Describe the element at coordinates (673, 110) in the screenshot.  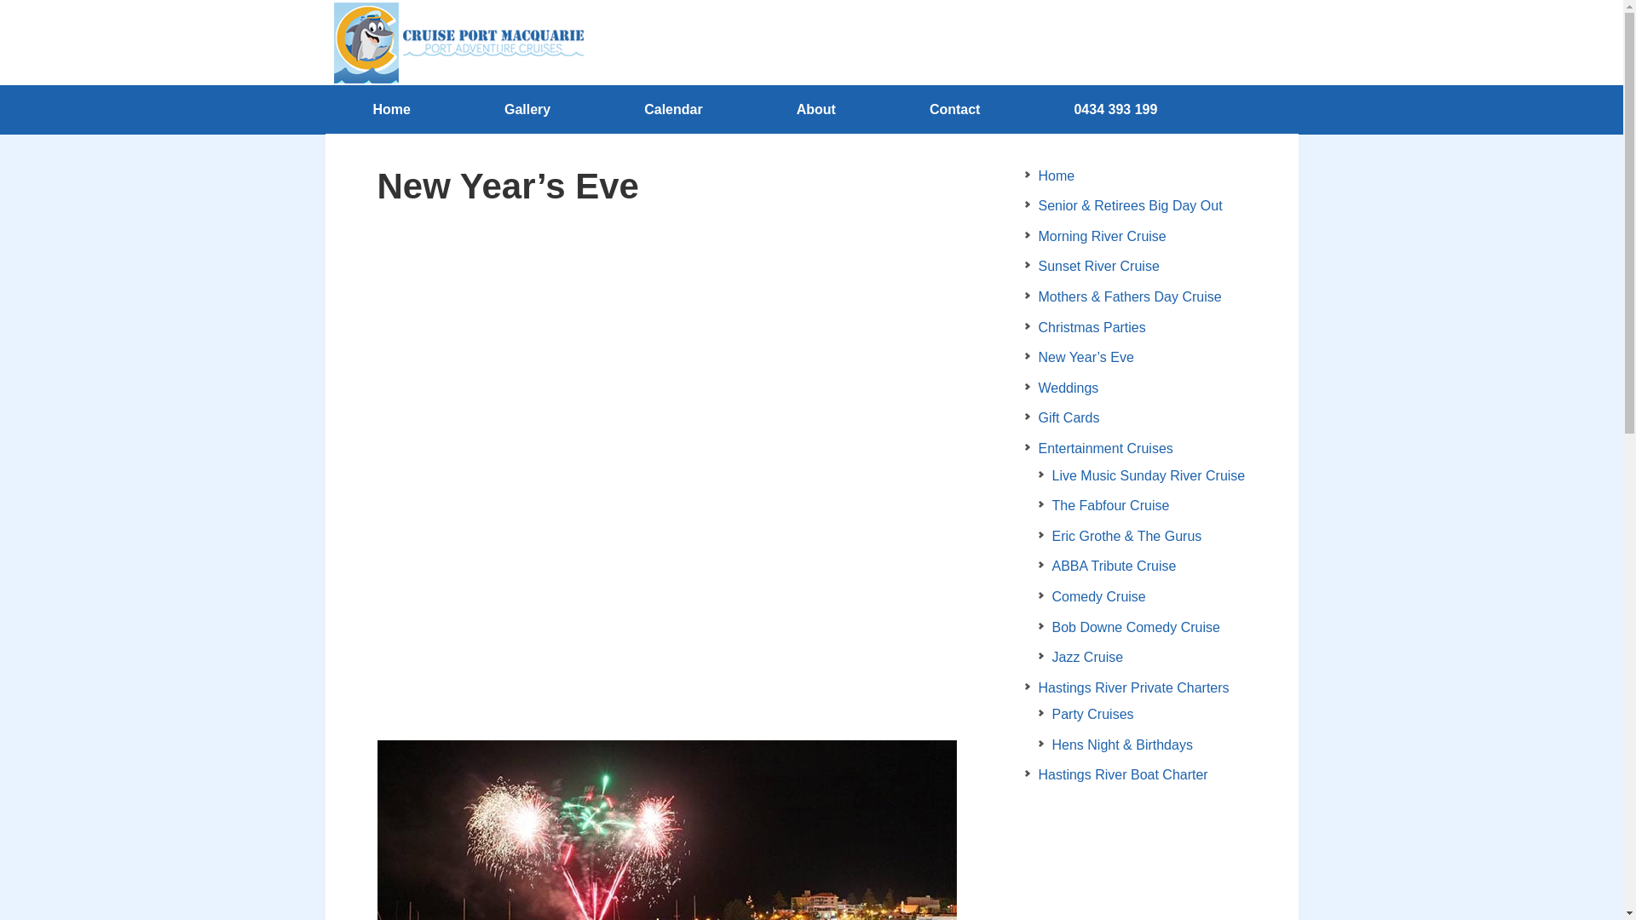
I see `Calendar` at that location.